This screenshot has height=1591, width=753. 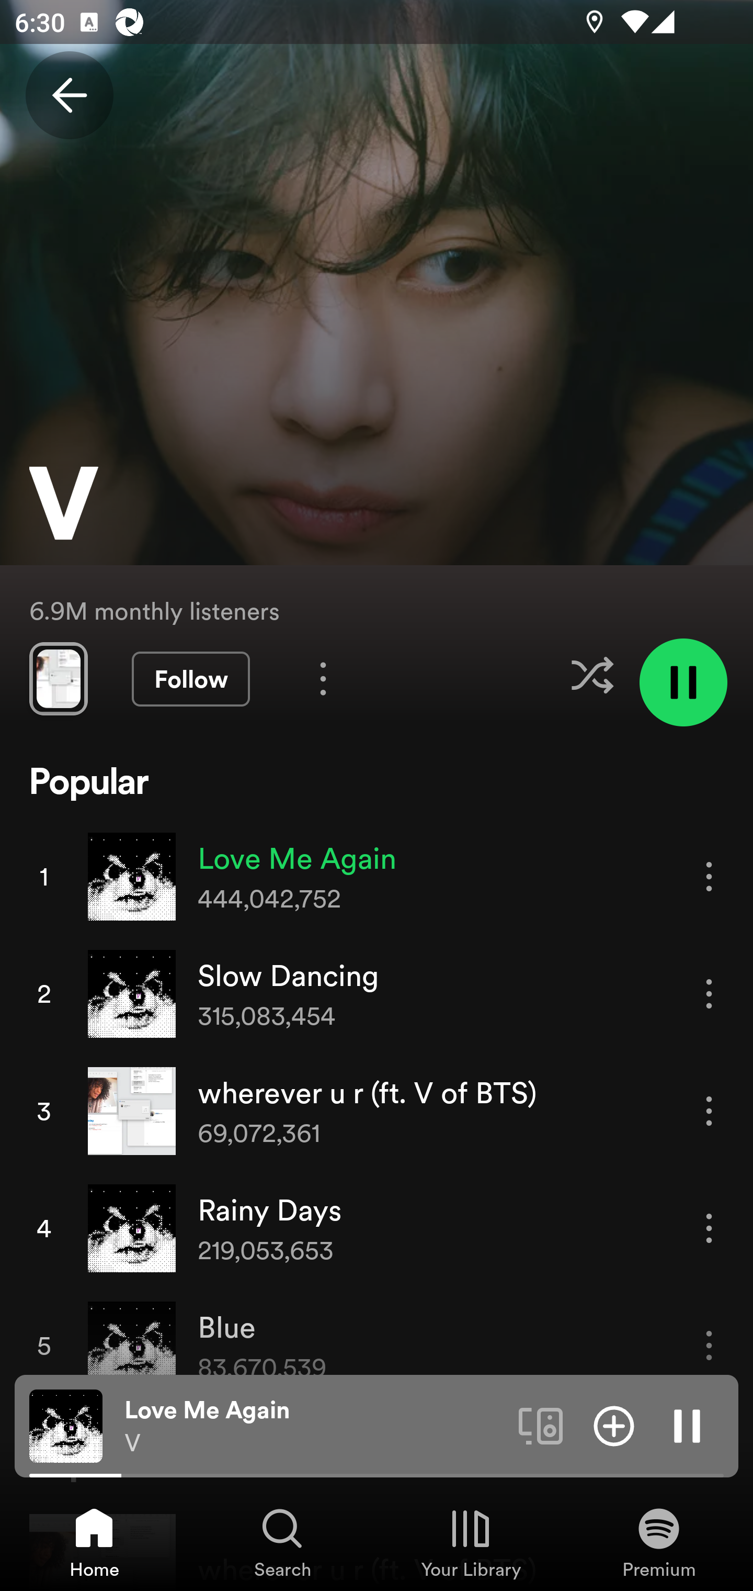 What do you see at coordinates (282, 1542) in the screenshot?
I see `Search, Tab 2 of 4 Search Search` at bounding box center [282, 1542].